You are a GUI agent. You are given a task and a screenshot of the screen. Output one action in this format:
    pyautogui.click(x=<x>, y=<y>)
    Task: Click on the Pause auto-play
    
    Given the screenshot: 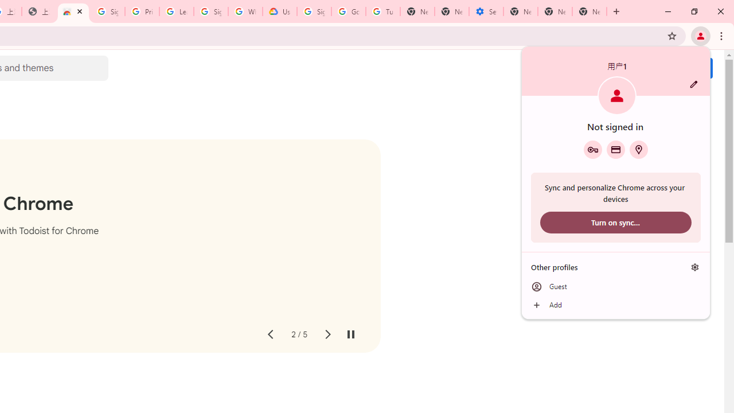 What is the action you would take?
    pyautogui.click(x=351, y=335)
    